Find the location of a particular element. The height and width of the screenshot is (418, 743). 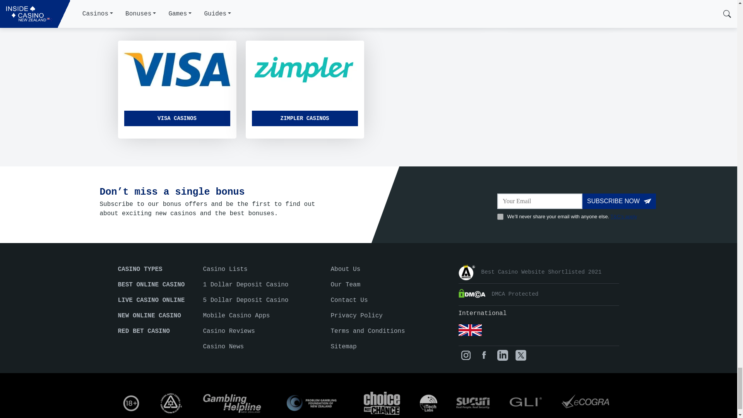

Subscribe Now is located at coordinates (619, 201).